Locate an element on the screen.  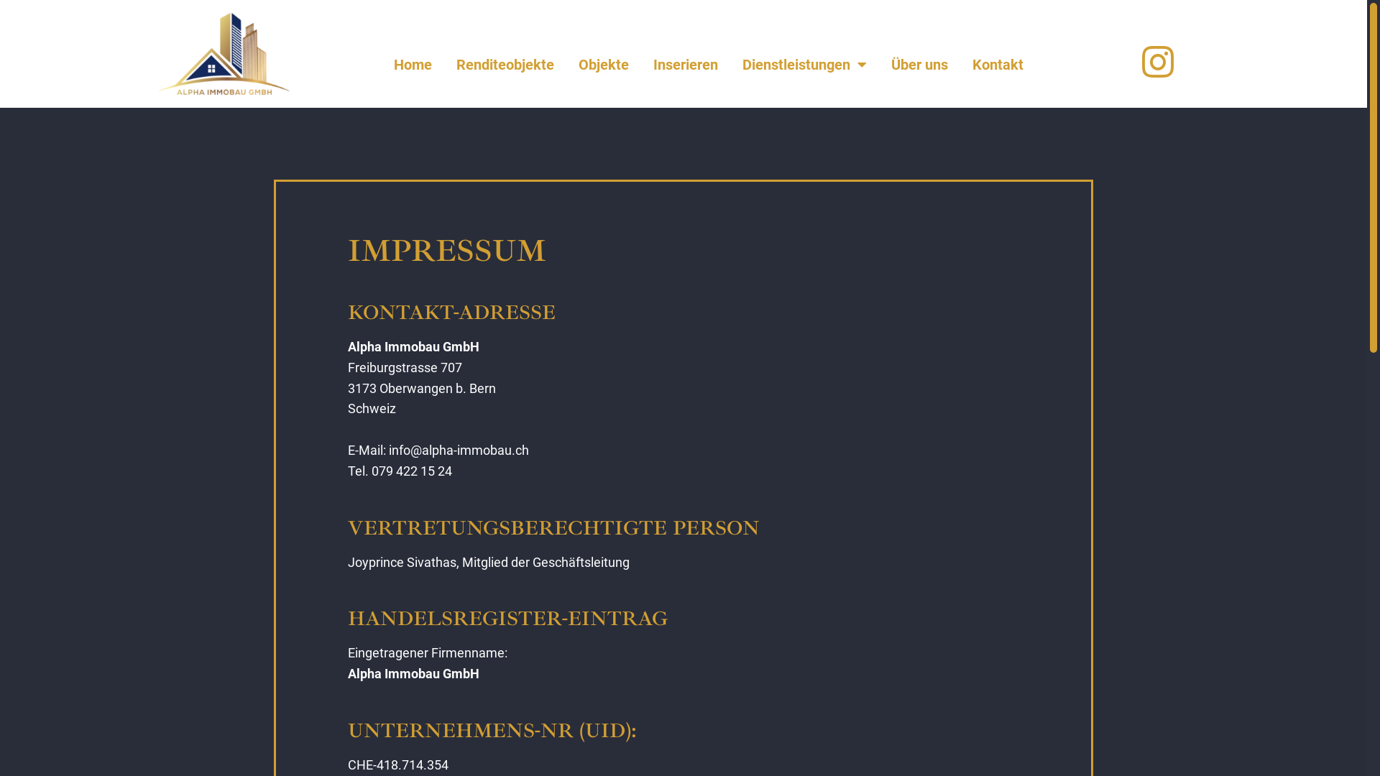
Inserieren is located at coordinates (686, 65).